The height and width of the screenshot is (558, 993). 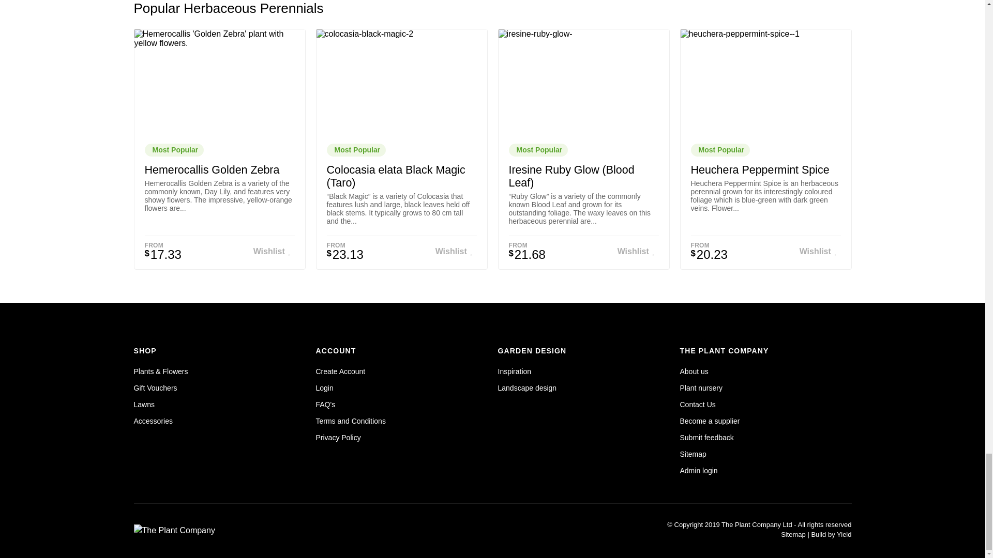 What do you see at coordinates (456, 251) in the screenshot?
I see `Wishlist` at bounding box center [456, 251].